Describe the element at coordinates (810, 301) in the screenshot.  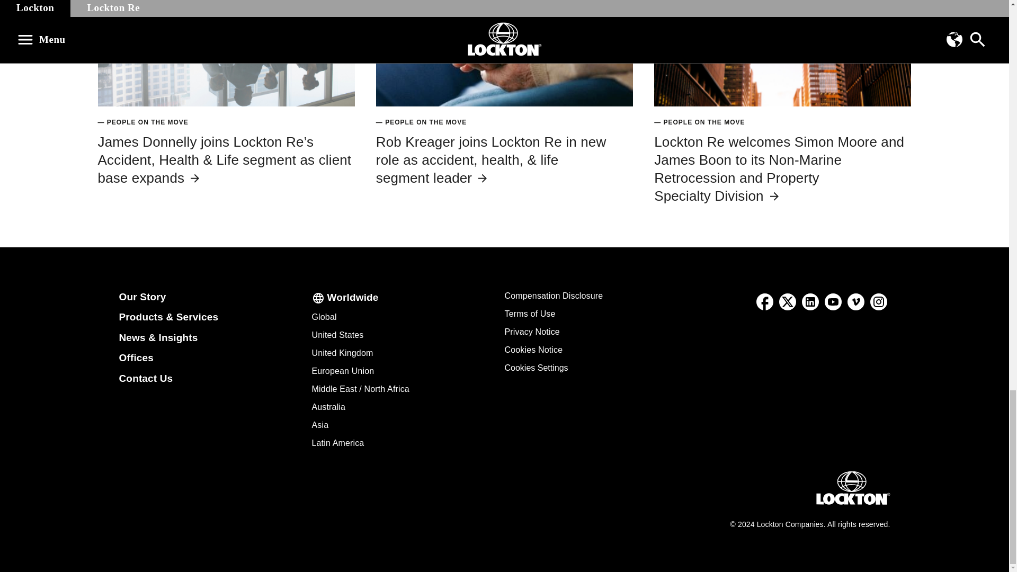
I see `Follow Lockton on LinkedIn` at that location.